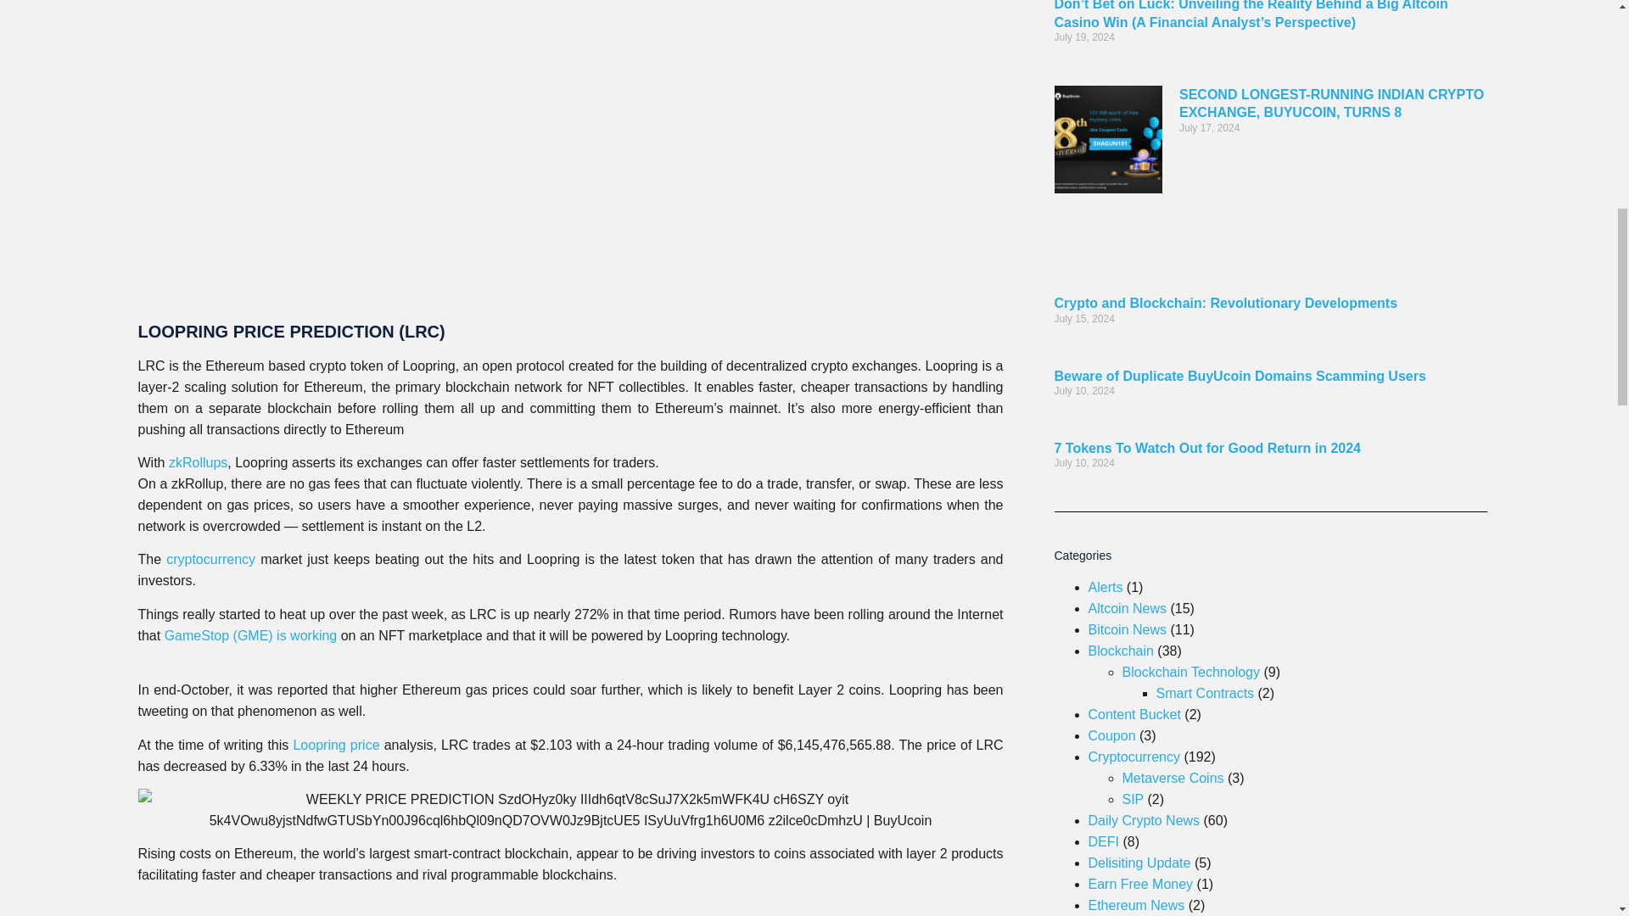 This screenshot has width=1629, height=916. I want to click on zkRollups, so click(199, 462).